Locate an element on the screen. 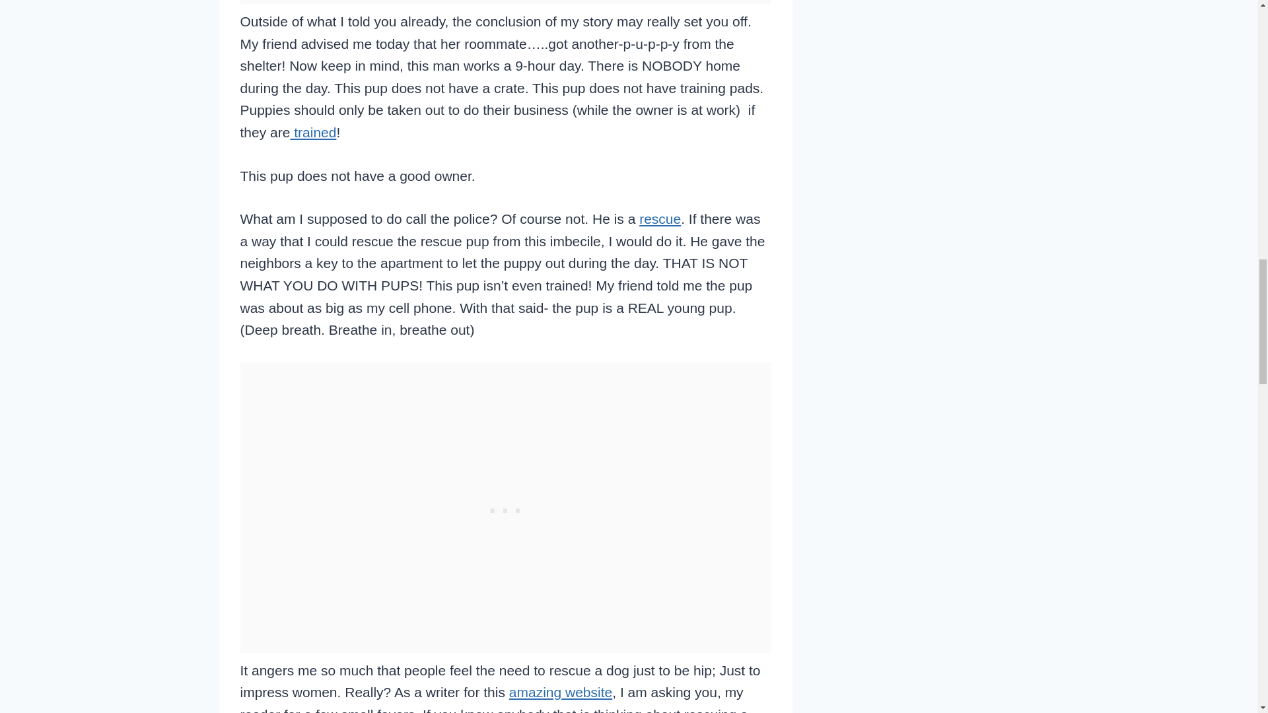  amazing website is located at coordinates (561, 692).